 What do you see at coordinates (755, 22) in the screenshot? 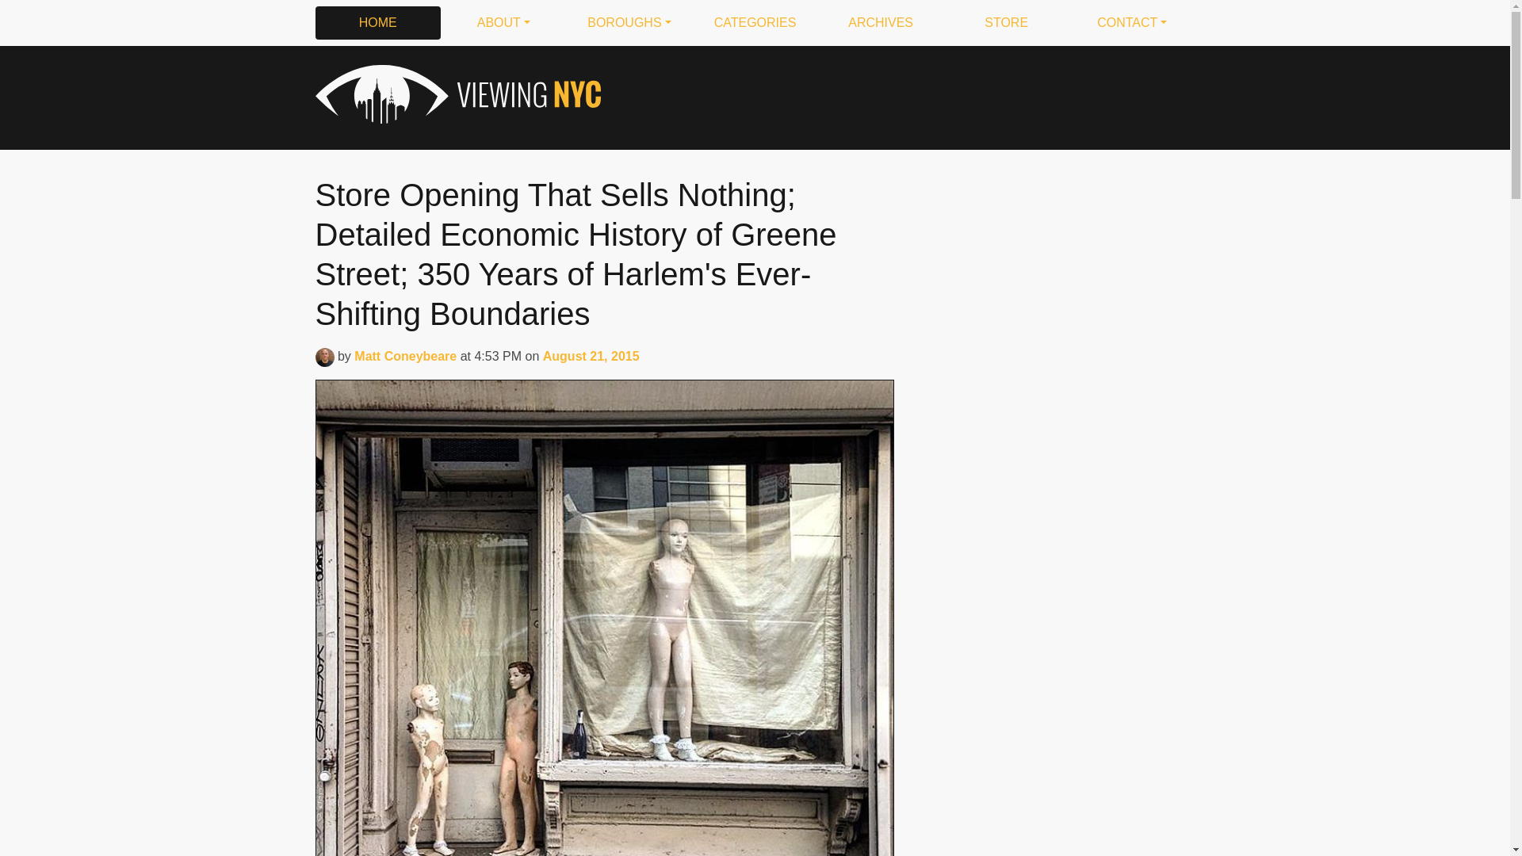
I see `CATEGORIES` at bounding box center [755, 22].